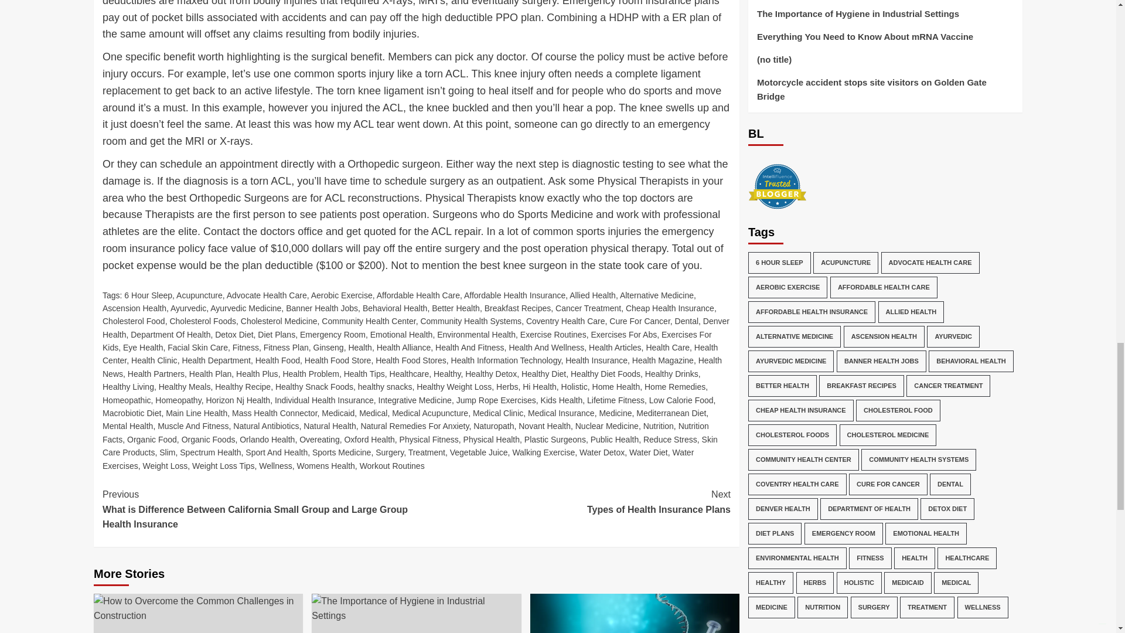 Image resolution: width=1125 pixels, height=633 pixels. What do you see at coordinates (395, 308) in the screenshot?
I see `Behavioral Health` at bounding box center [395, 308].